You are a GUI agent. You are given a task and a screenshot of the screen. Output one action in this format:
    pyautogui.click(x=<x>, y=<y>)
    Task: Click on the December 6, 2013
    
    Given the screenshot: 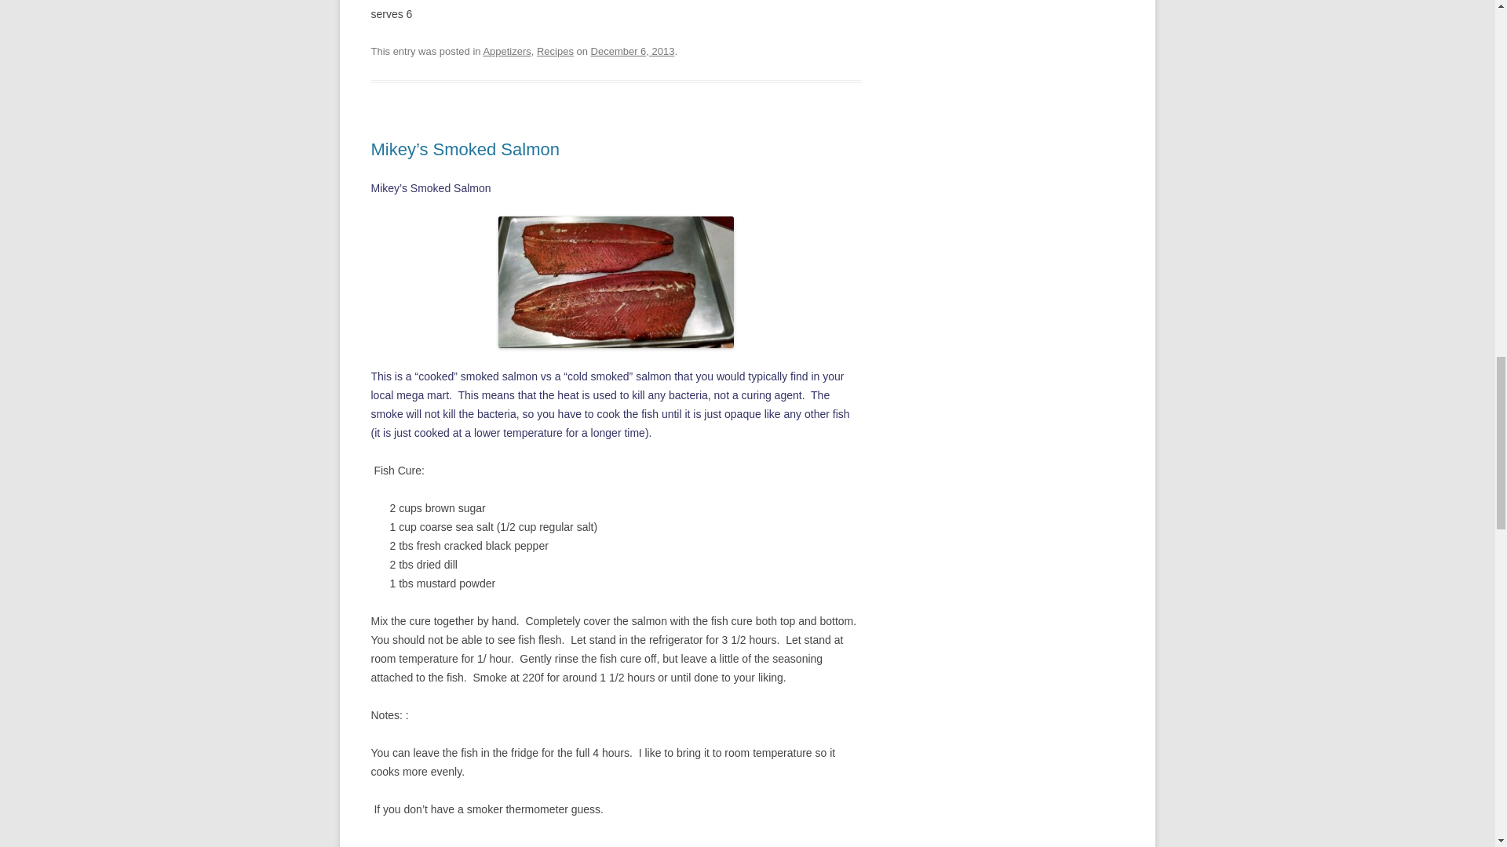 What is the action you would take?
    pyautogui.click(x=633, y=52)
    